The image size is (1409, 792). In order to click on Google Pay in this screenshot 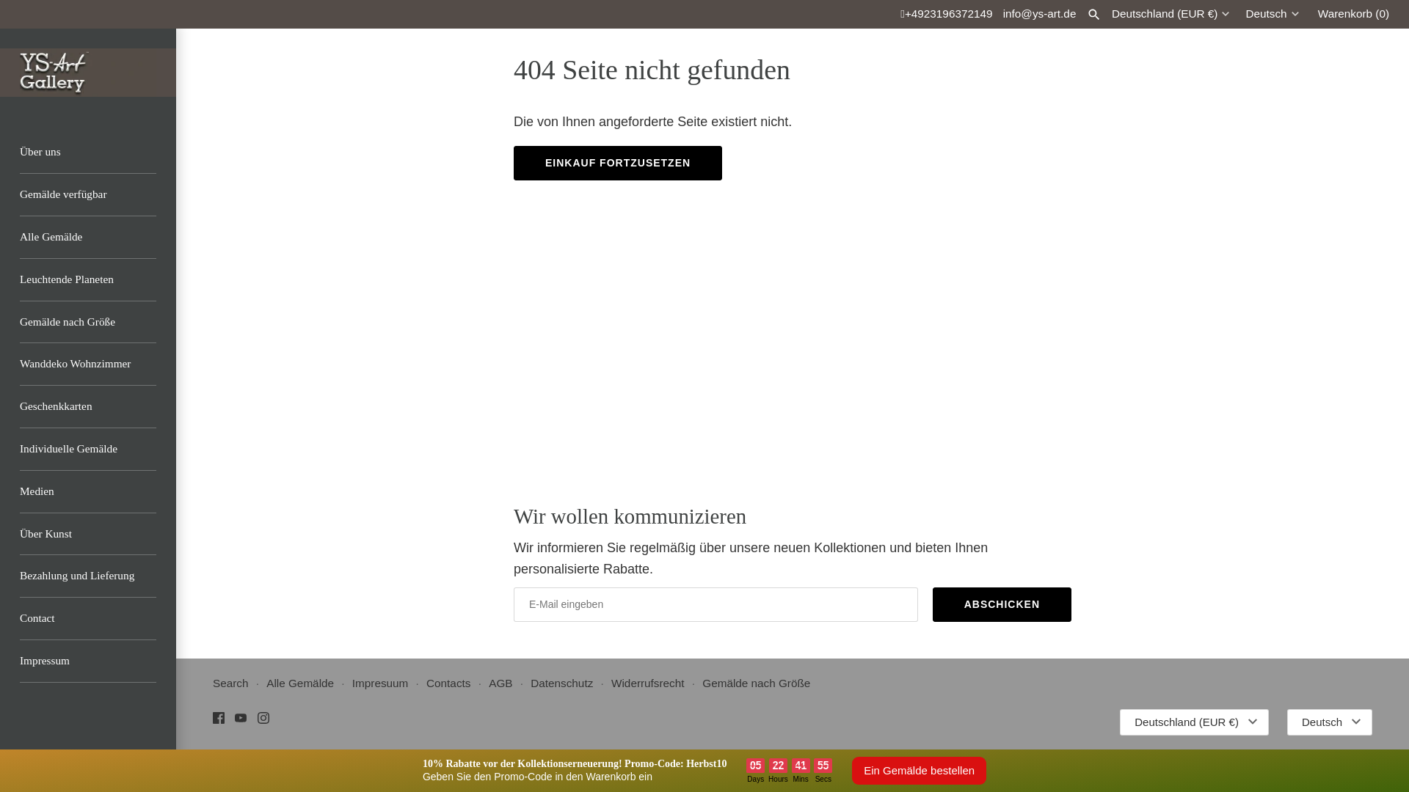, I will do `click(1153, 758)`.